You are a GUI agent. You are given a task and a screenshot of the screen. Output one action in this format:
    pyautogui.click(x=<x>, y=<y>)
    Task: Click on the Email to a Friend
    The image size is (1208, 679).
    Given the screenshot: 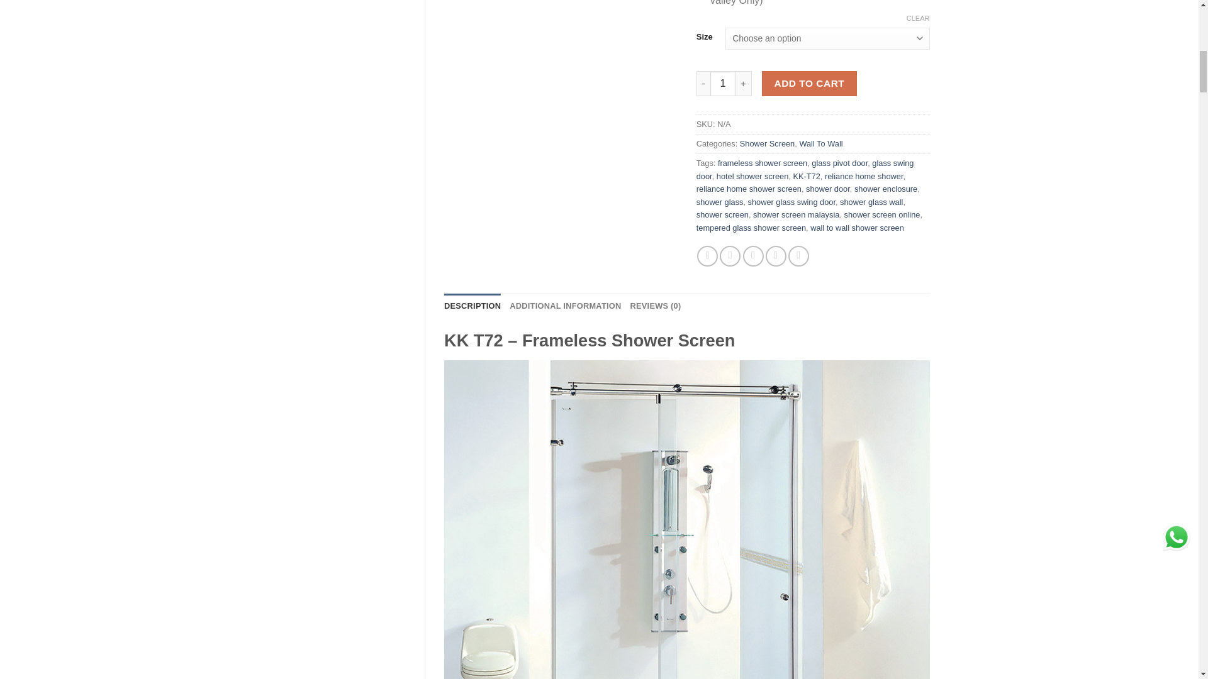 What is the action you would take?
    pyautogui.click(x=752, y=256)
    